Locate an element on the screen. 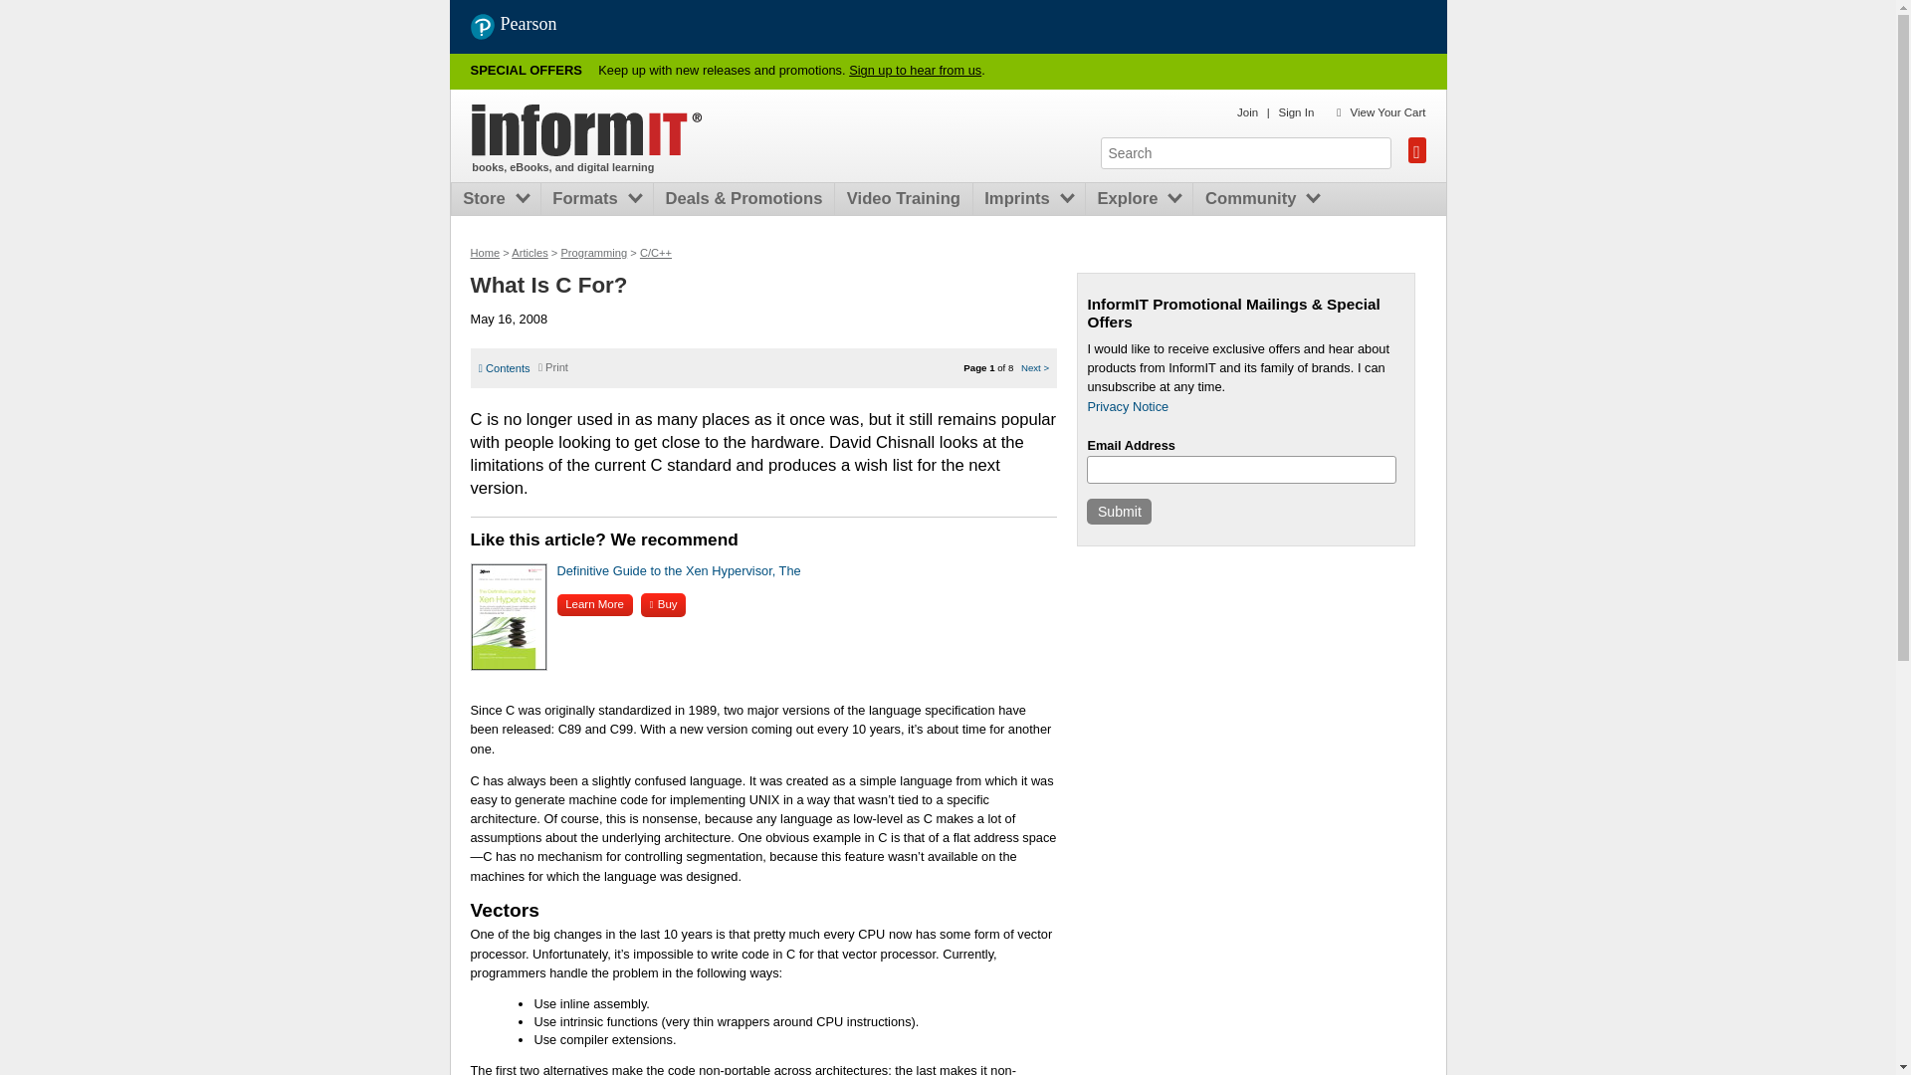  Join is located at coordinates (1246, 111).